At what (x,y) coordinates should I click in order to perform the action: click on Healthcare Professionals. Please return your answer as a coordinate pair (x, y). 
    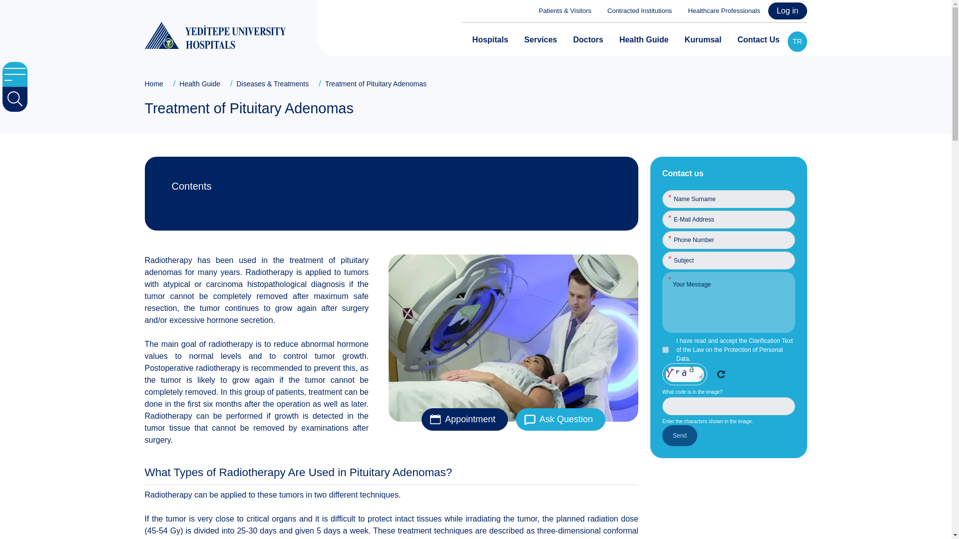
    Looking at the image, I should click on (720, 11).